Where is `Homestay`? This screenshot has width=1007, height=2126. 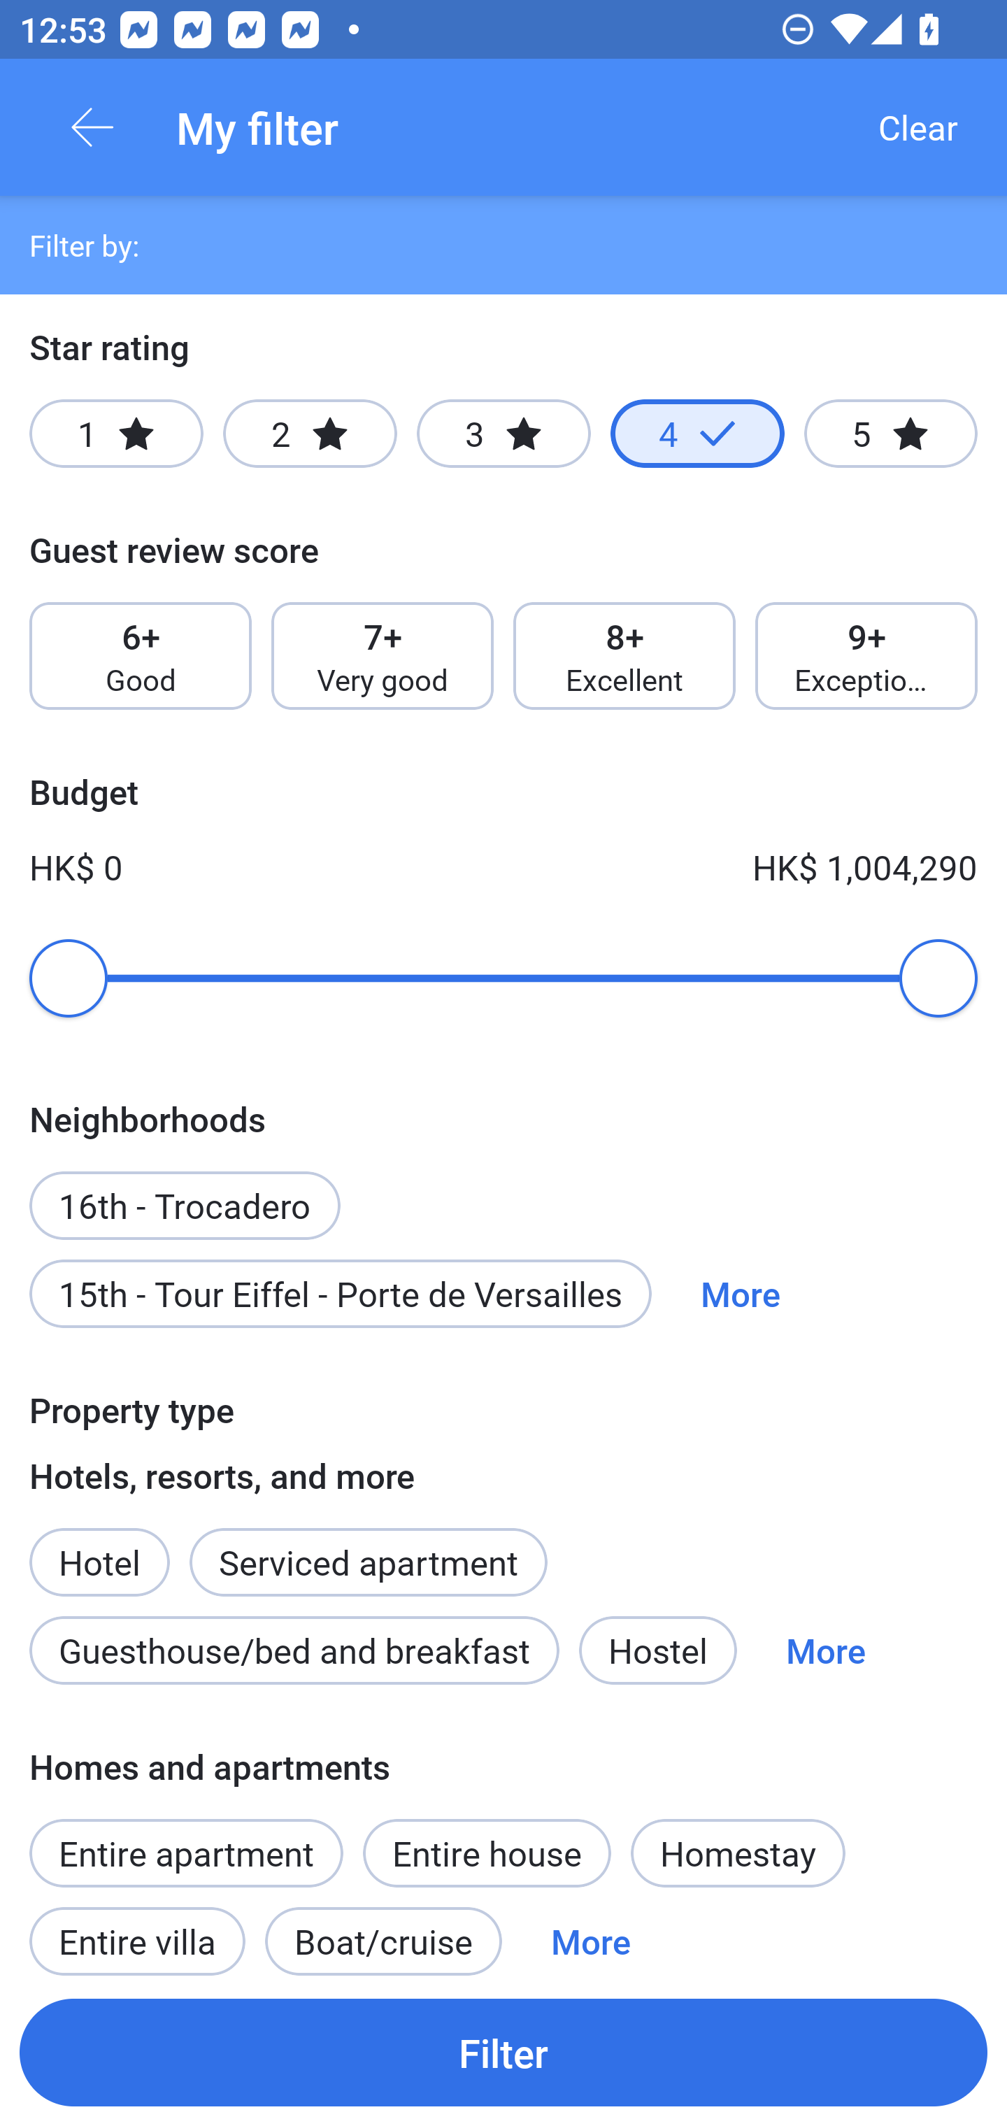 Homestay is located at coordinates (738, 1852).